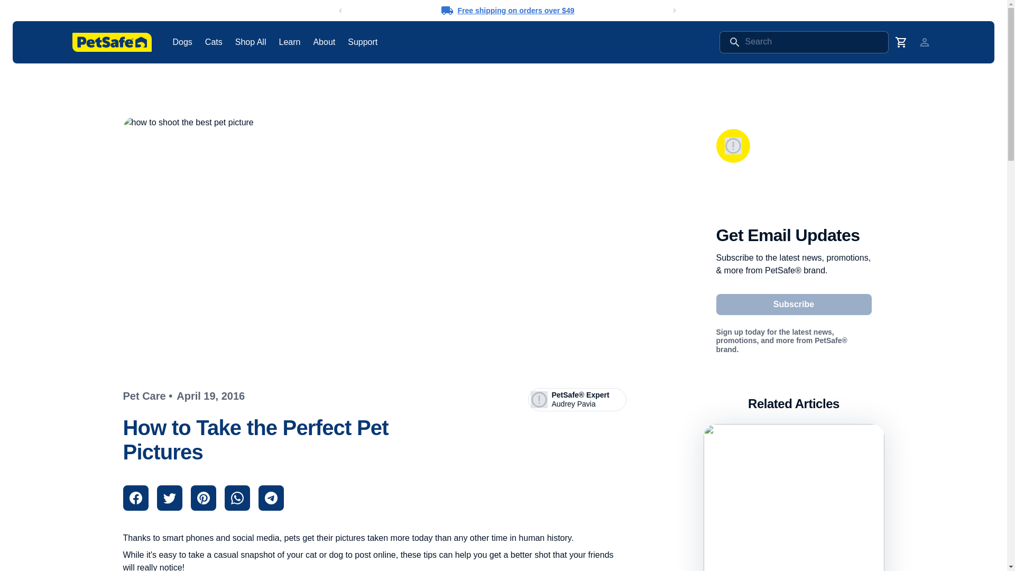  What do you see at coordinates (363, 42) in the screenshot?
I see `Support` at bounding box center [363, 42].